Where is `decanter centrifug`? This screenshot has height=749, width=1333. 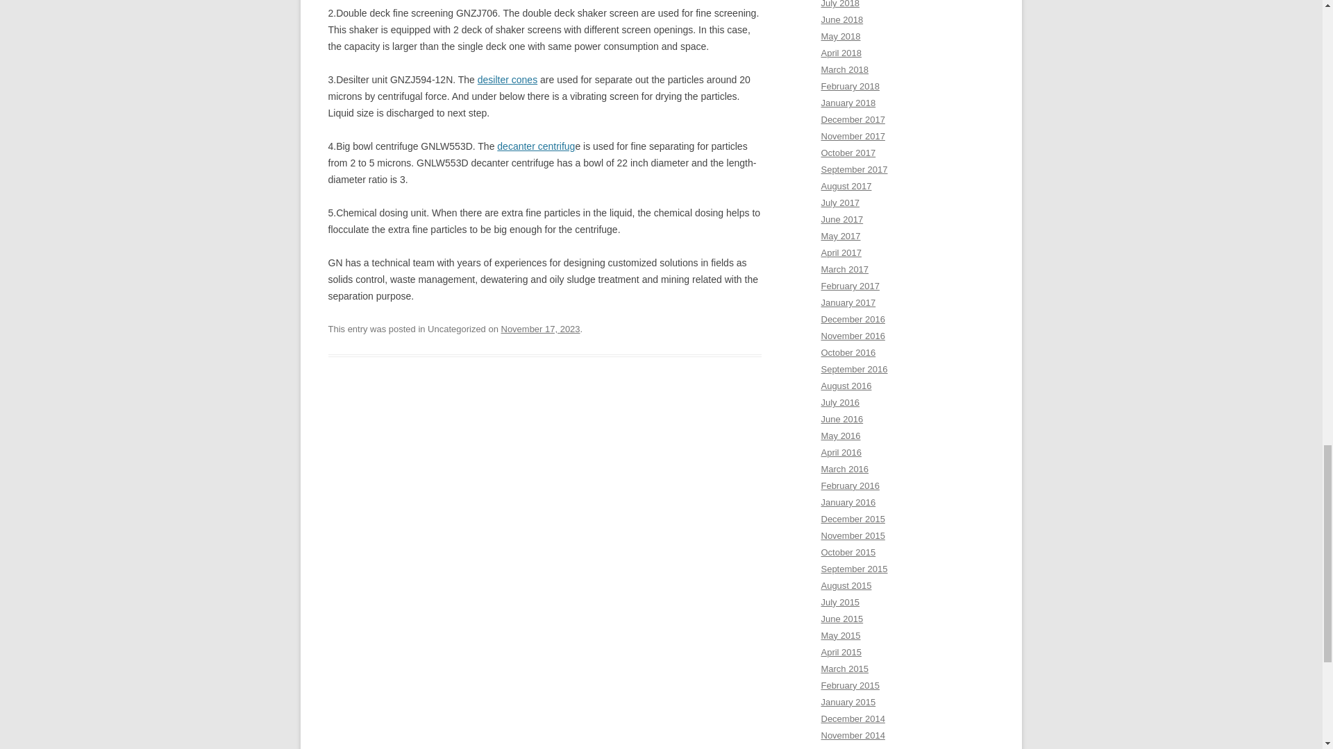 decanter centrifug is located at coordinates (536, 146).